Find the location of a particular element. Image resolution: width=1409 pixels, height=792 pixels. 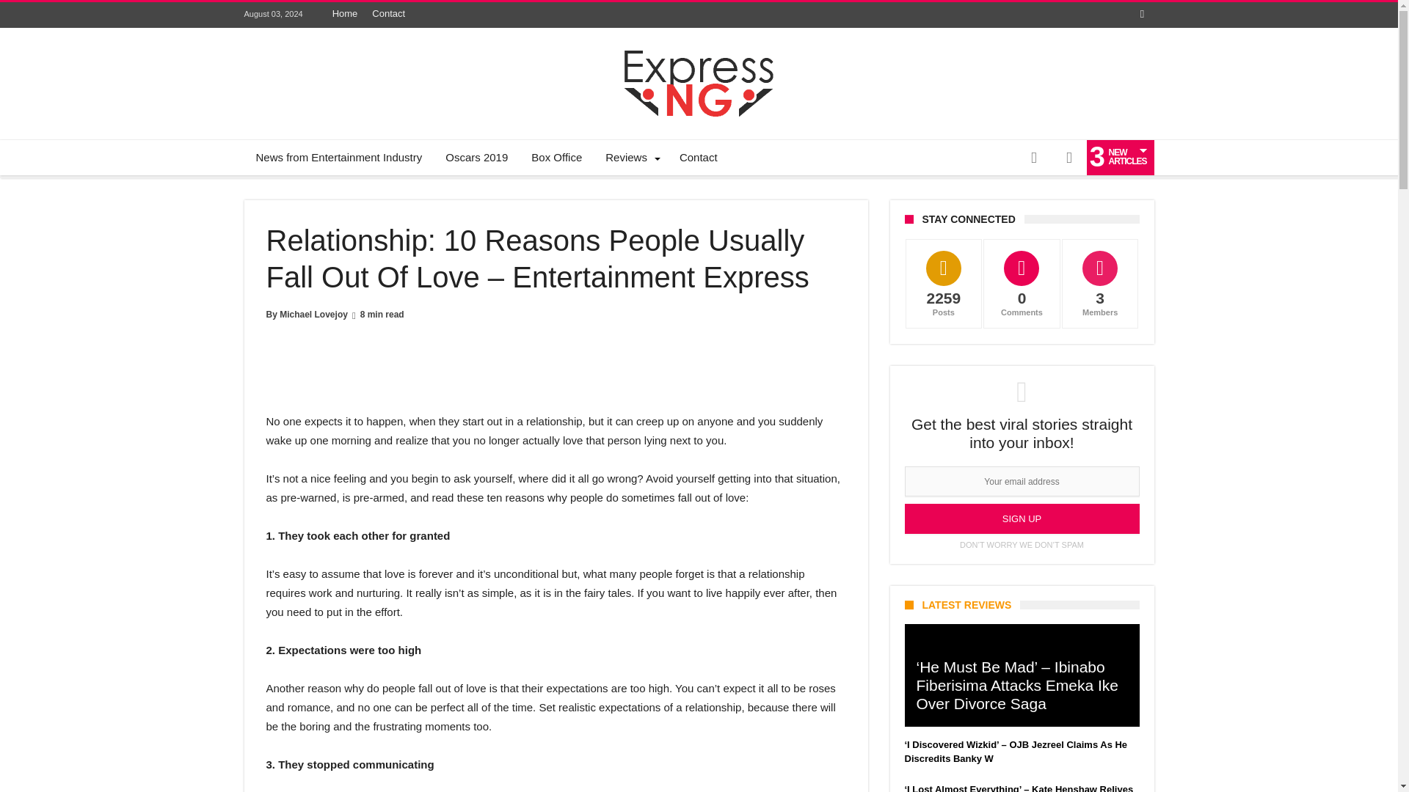

Reviews is located at coordinates (630, 157).